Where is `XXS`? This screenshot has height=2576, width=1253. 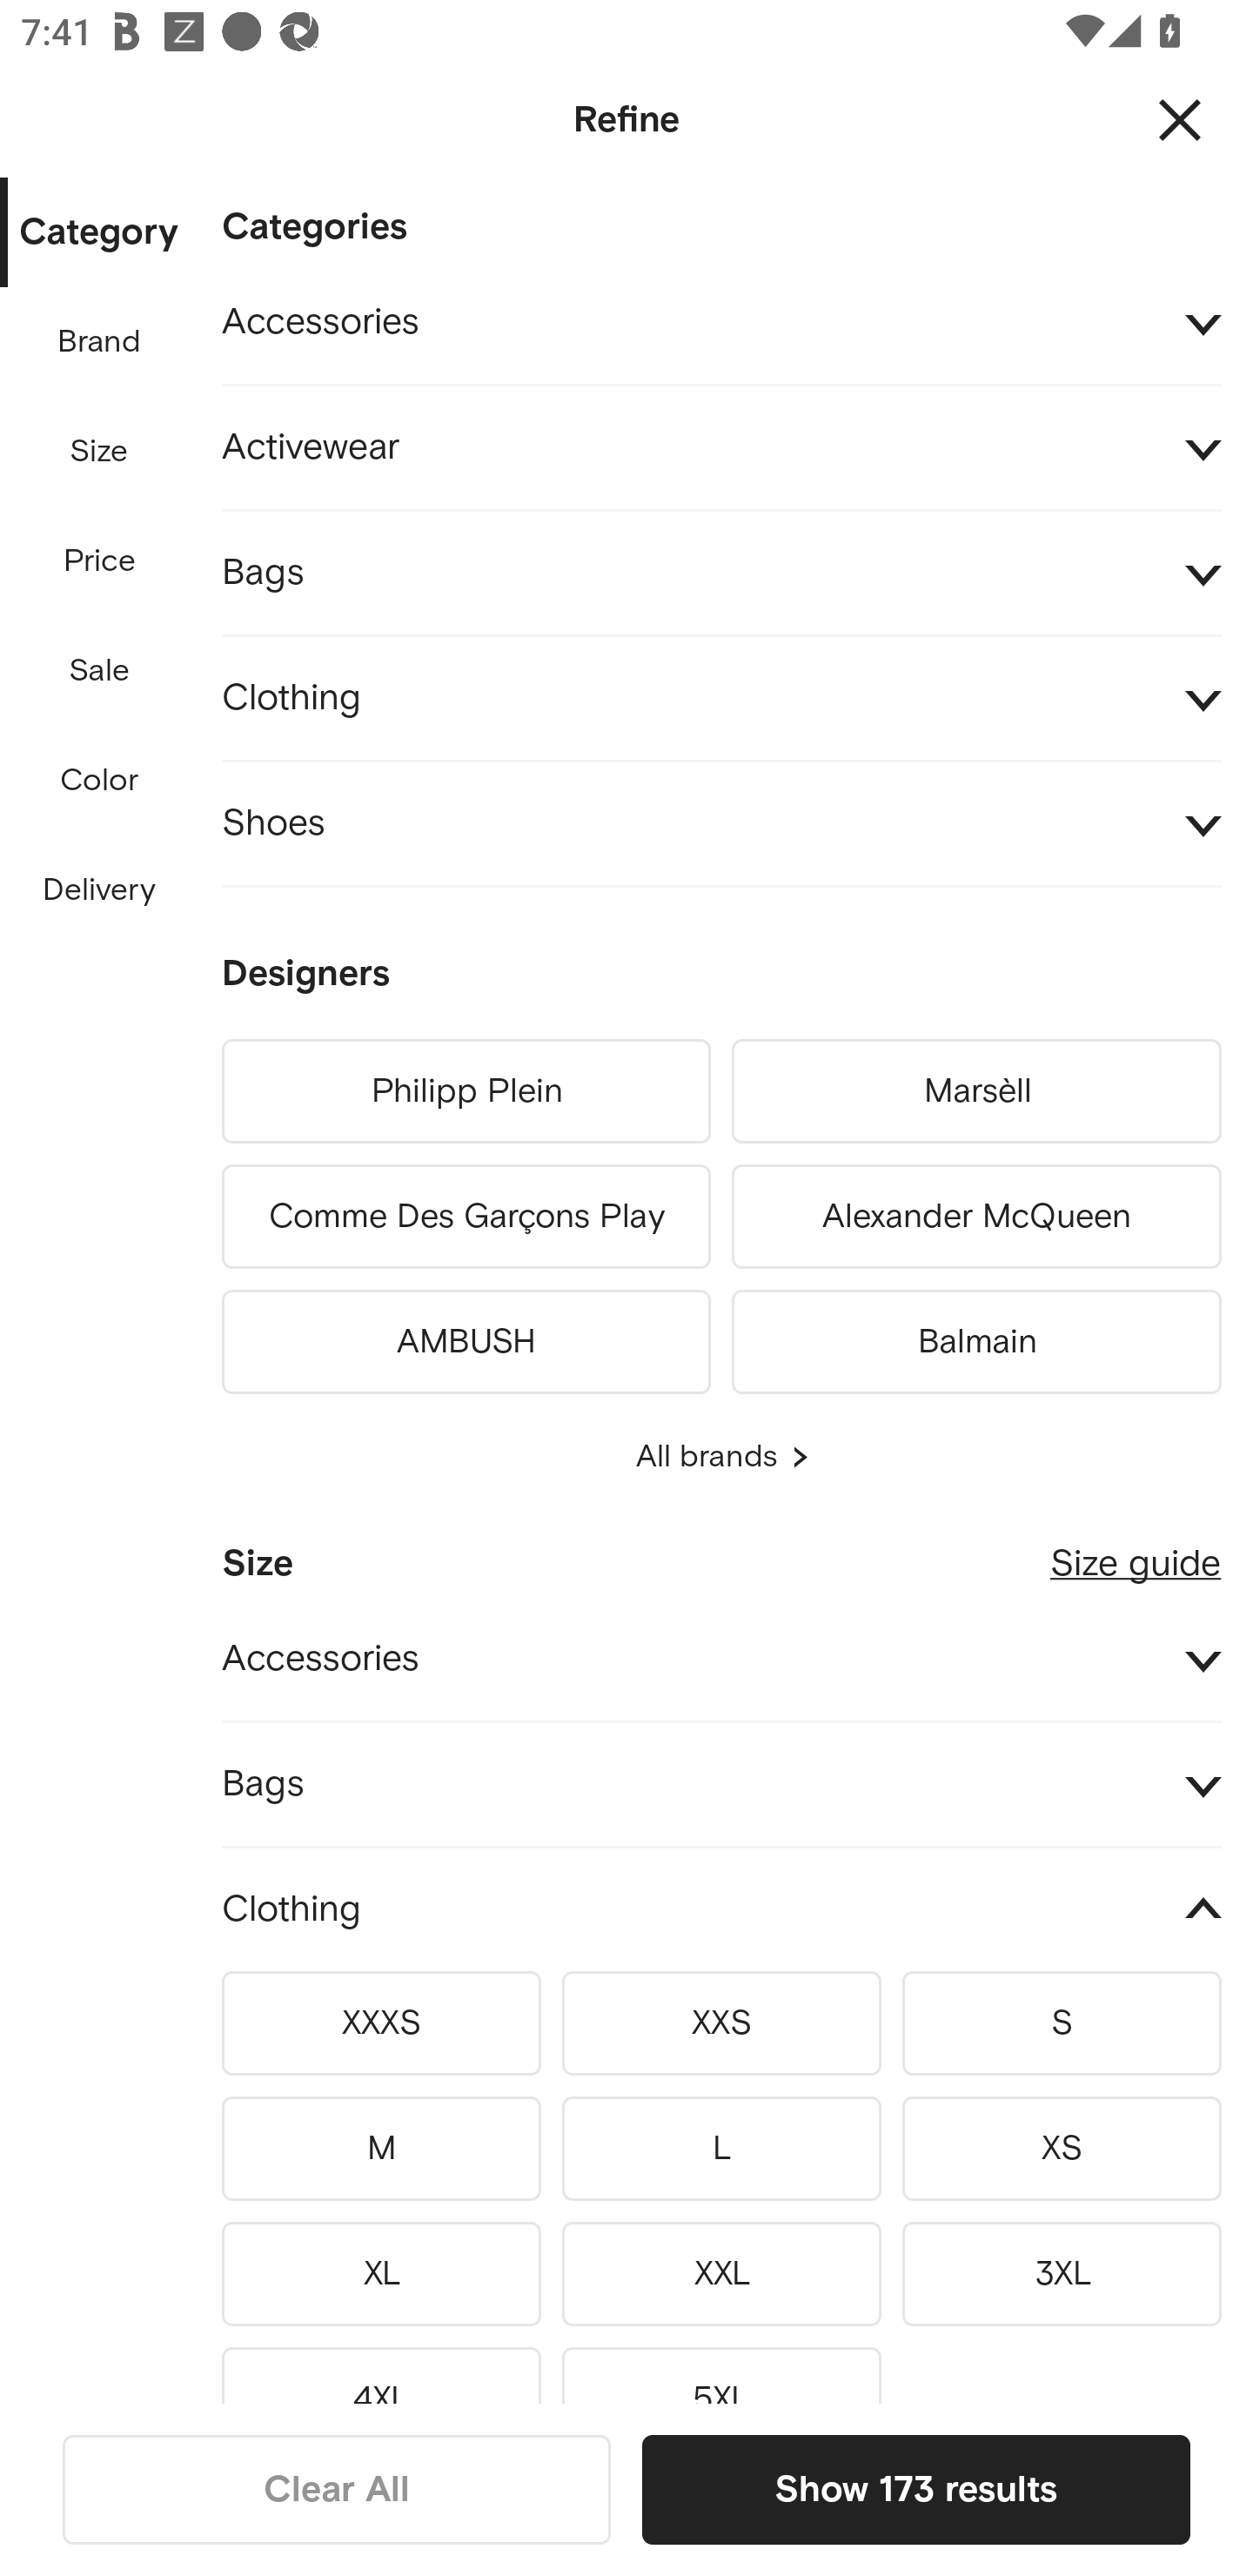 XXS is located at coordinates (721, 2023).